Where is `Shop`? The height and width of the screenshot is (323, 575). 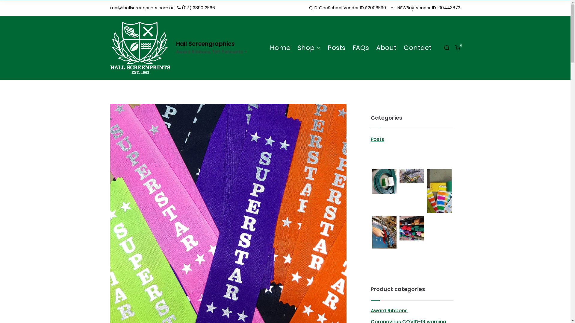 Shop is located at coordinates (309, 48).